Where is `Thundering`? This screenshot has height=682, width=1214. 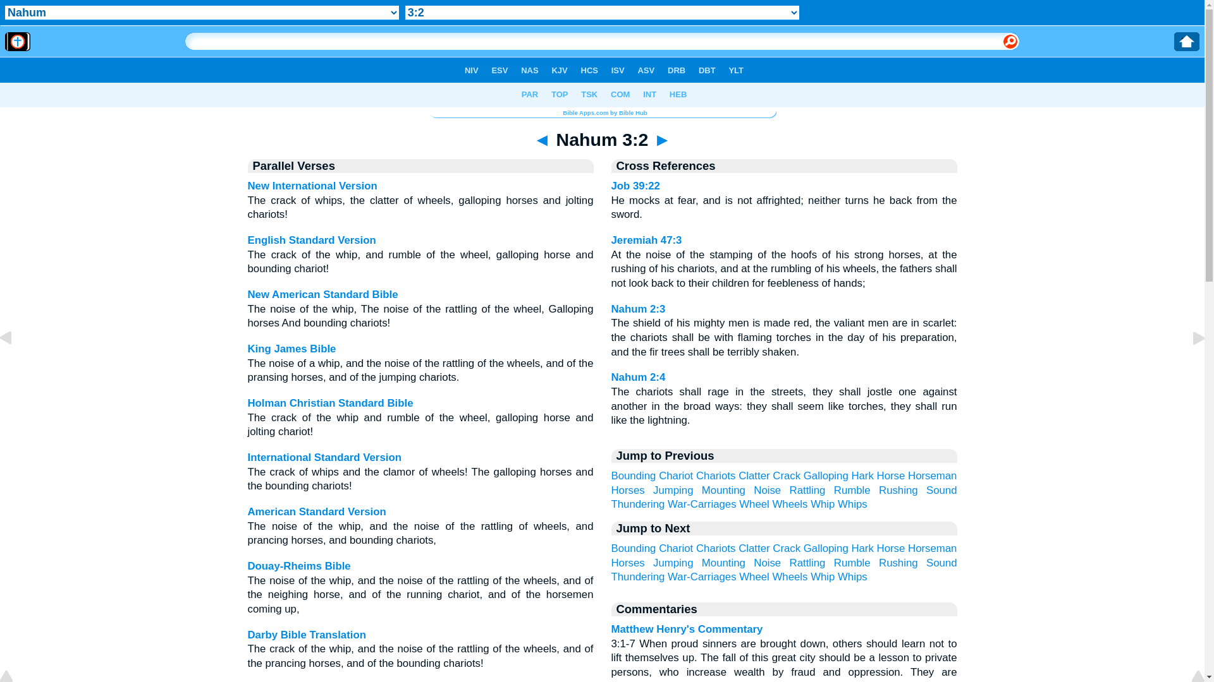 Thundering is located at coordinates (637, 504).